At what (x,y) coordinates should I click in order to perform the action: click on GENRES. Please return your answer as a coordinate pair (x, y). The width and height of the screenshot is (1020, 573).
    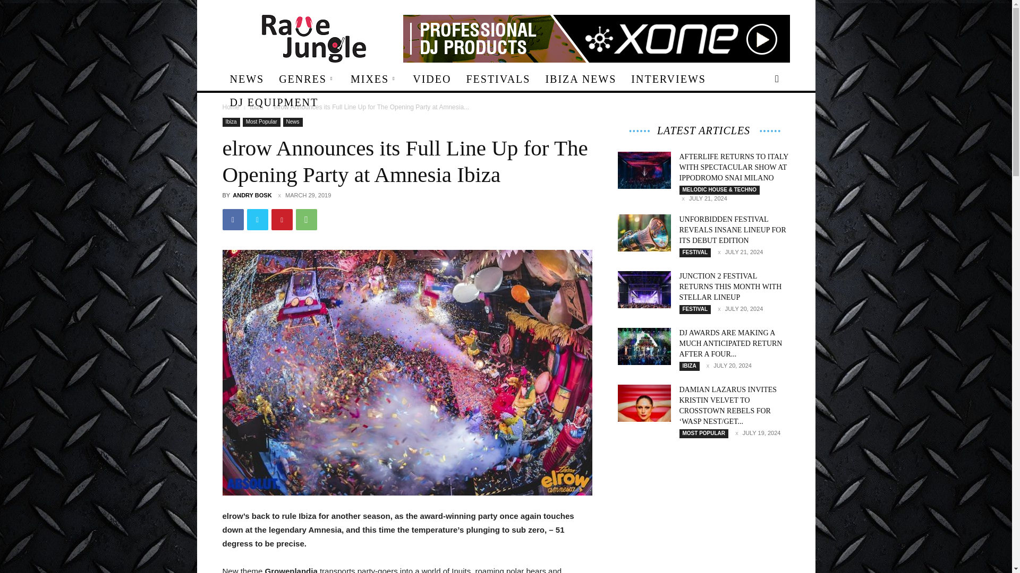
    Looking at the image, I should click on (307, 79).